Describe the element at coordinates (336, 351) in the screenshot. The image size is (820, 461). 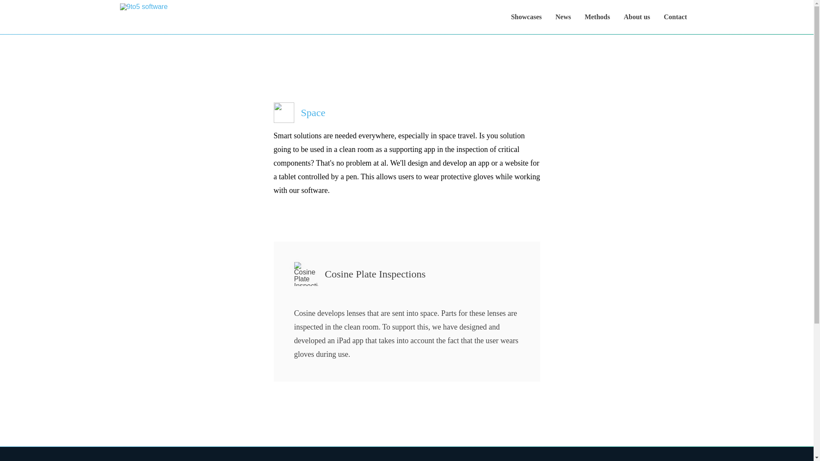
I see `Job openings` at that location.